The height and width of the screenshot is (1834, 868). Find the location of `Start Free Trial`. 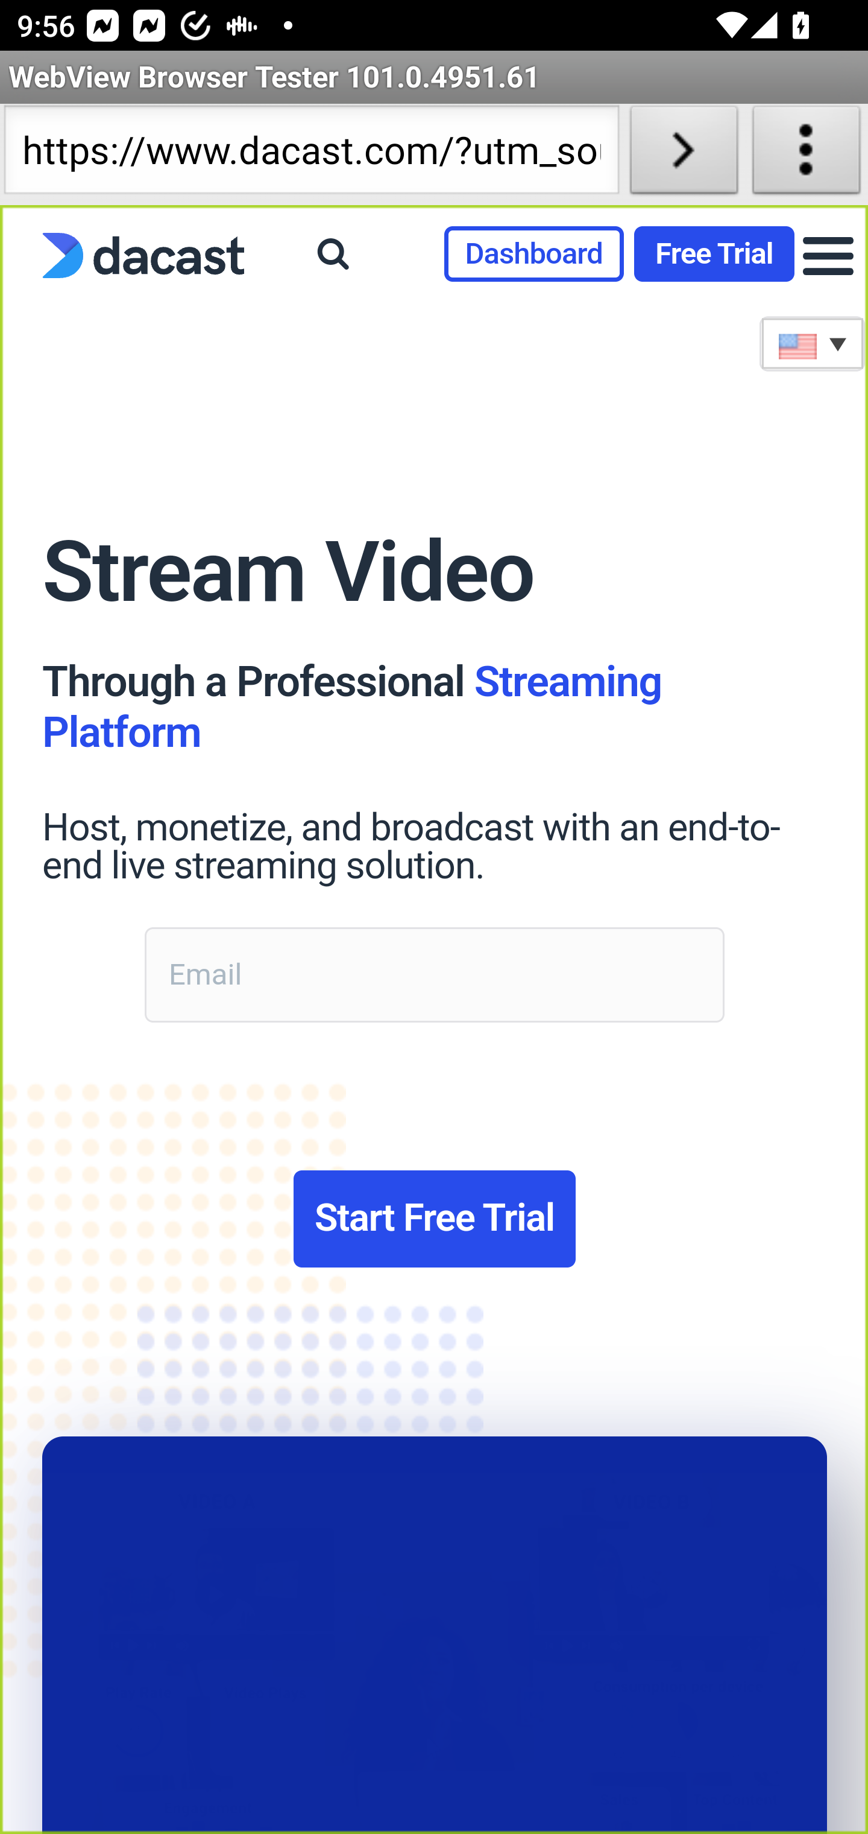

Start Free Trial is located at coordinates (434, 1219).